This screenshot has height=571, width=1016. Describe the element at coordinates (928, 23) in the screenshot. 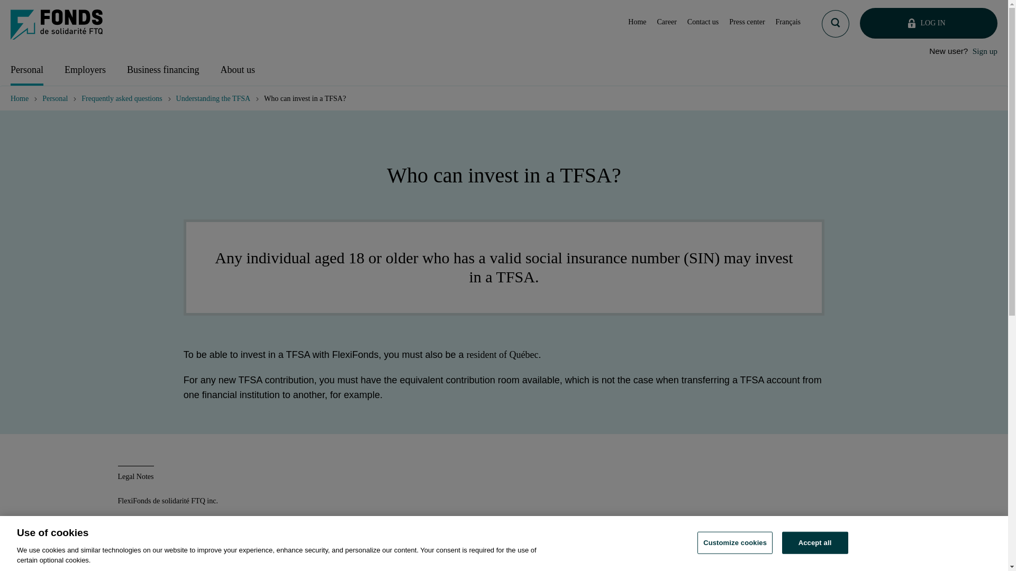

I see `LOG IN` at that location.